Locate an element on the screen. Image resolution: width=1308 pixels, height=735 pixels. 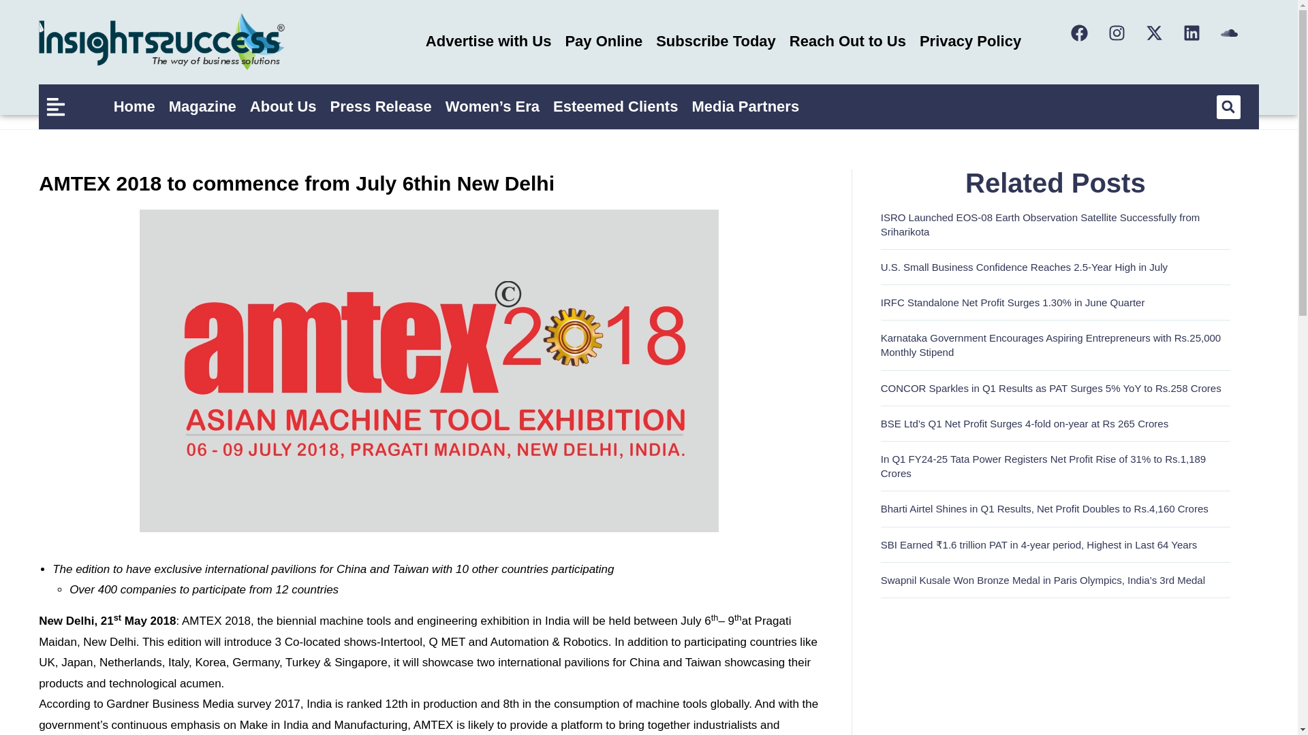
Pay Online is located at coordinates (604, 41).